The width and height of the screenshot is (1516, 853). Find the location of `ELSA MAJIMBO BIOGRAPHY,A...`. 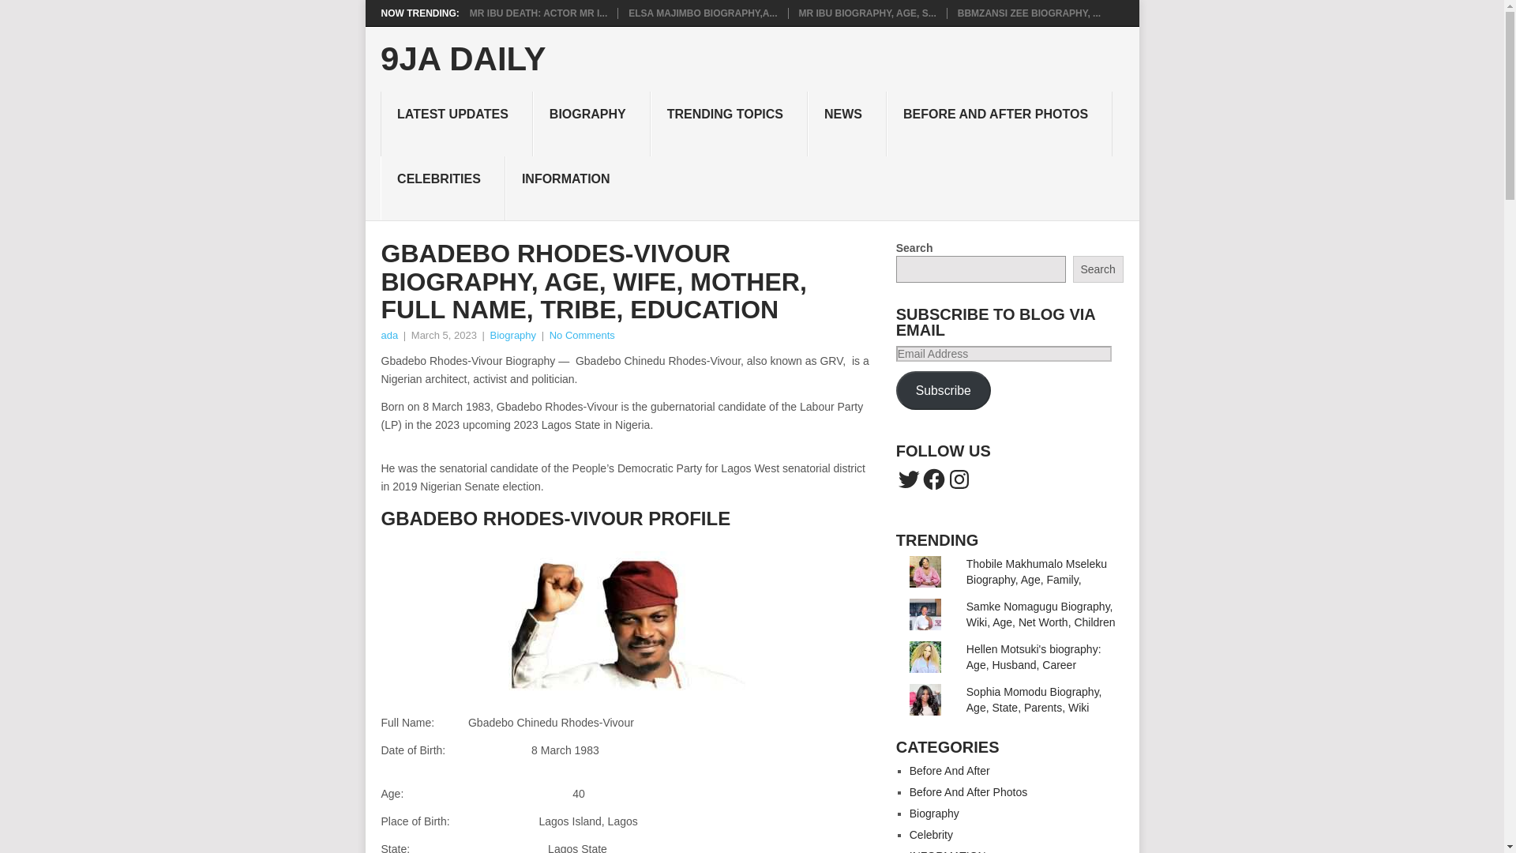

ELSA MAJIMBO BIOGRAPHY,A... is located at coordinates (703, 13).